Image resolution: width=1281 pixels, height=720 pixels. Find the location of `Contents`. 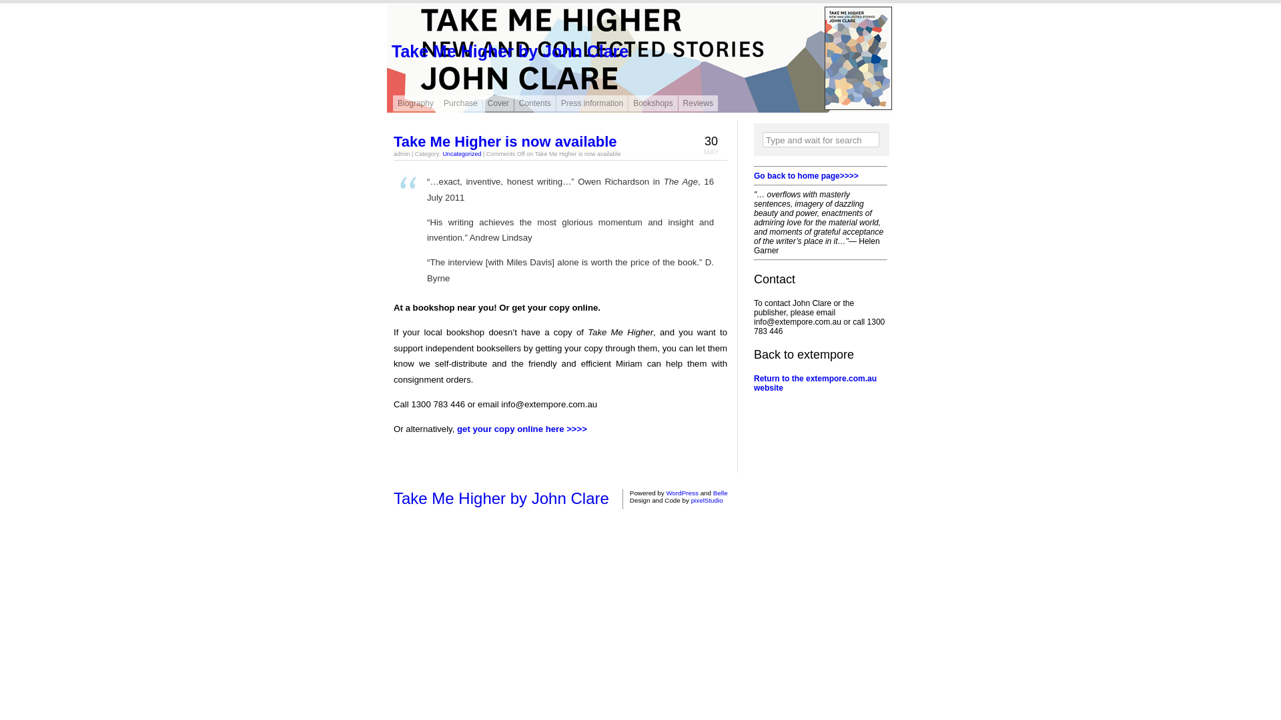

Contents is located at coordinates (535, 103).